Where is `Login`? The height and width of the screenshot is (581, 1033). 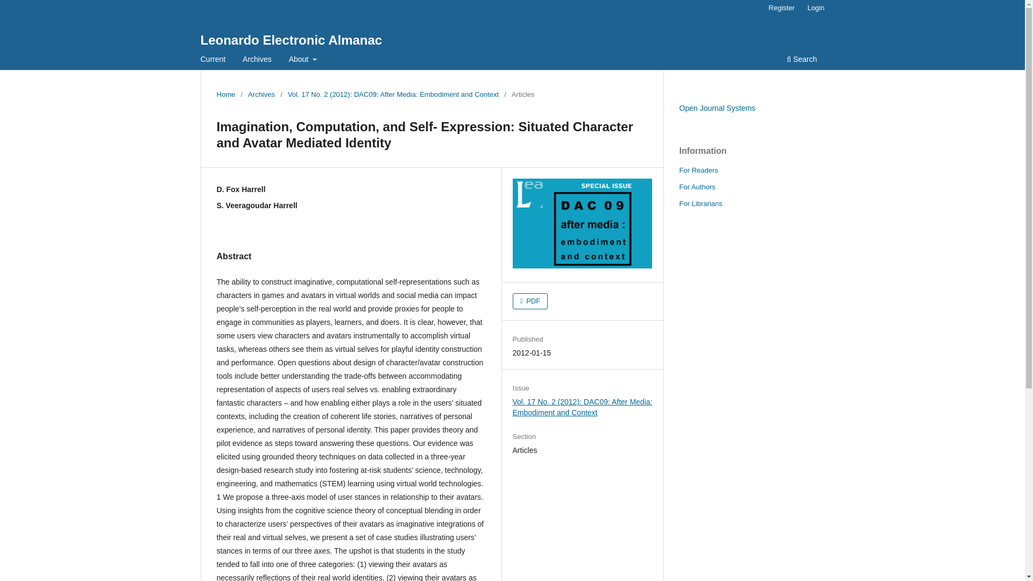 Login is located at coordinates (816, 8).